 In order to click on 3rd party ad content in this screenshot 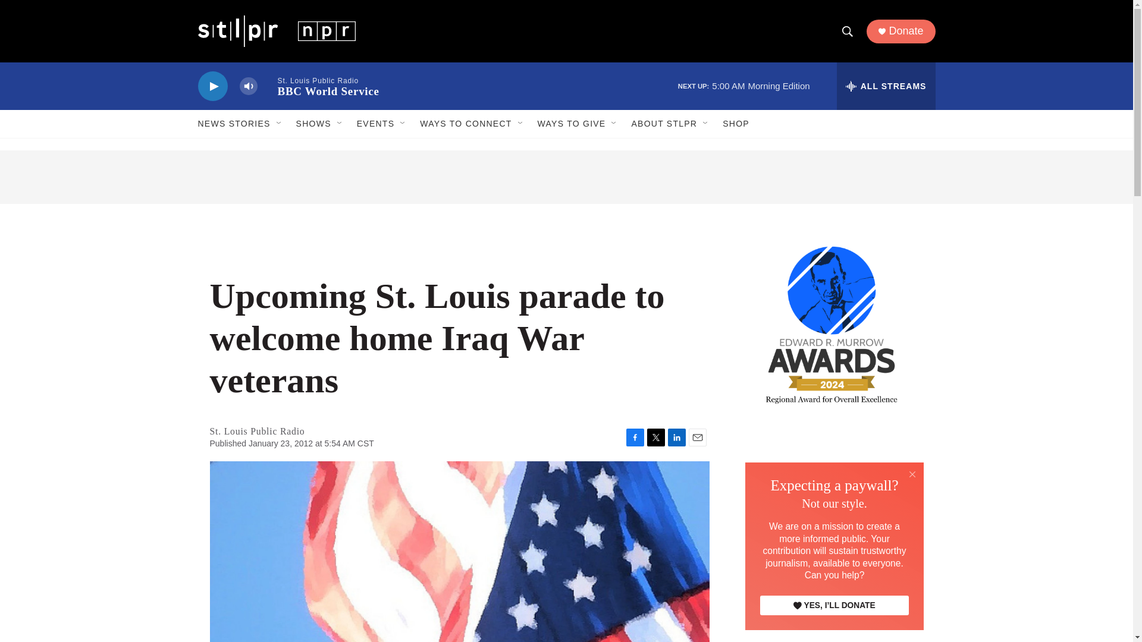, I will do `click(566, 177)`.